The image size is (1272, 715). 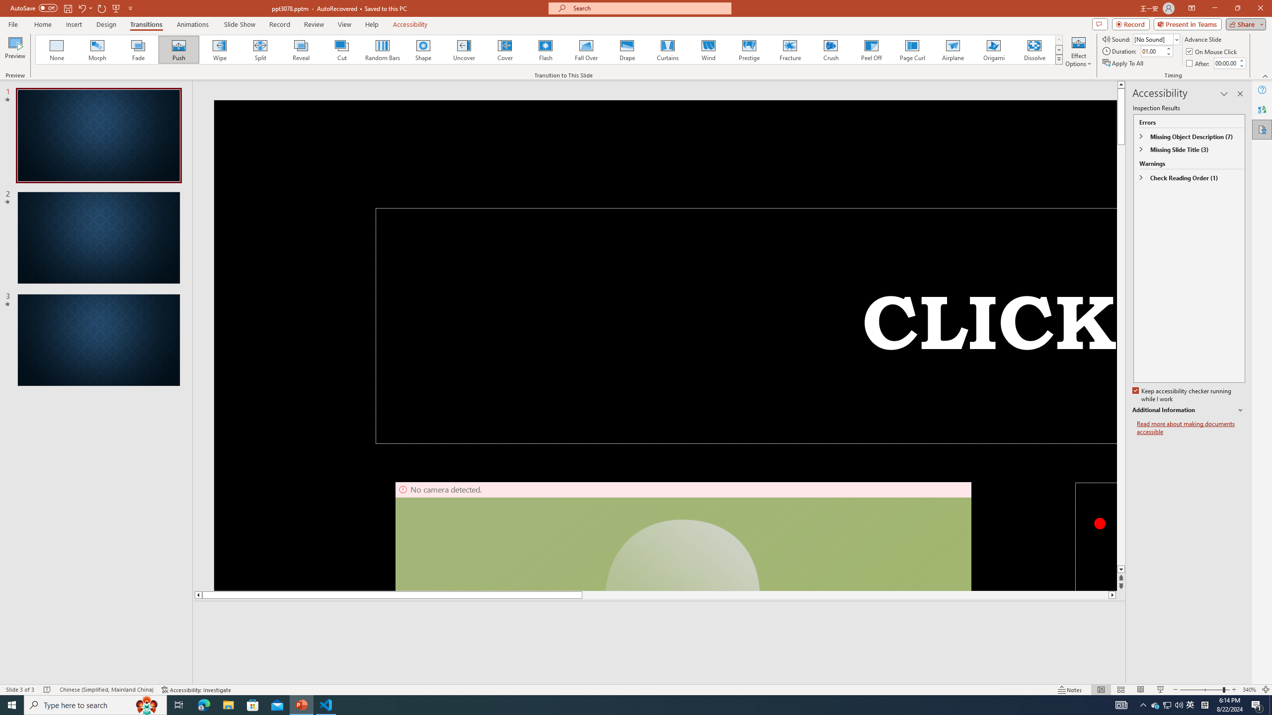 What do you see at coordinates (98, 50) in the screenshot?
I see `Morph` at bounding box center [98, 50].